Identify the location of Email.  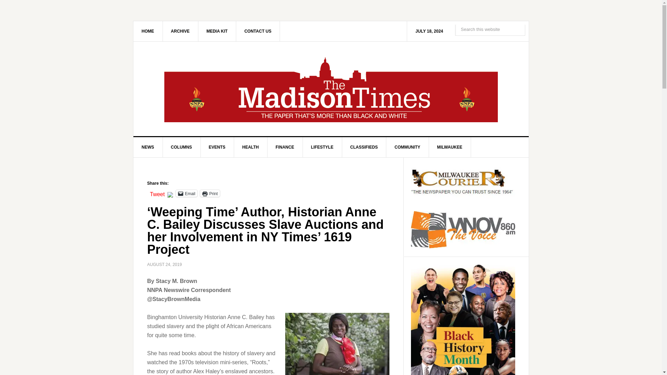
(187, 193).